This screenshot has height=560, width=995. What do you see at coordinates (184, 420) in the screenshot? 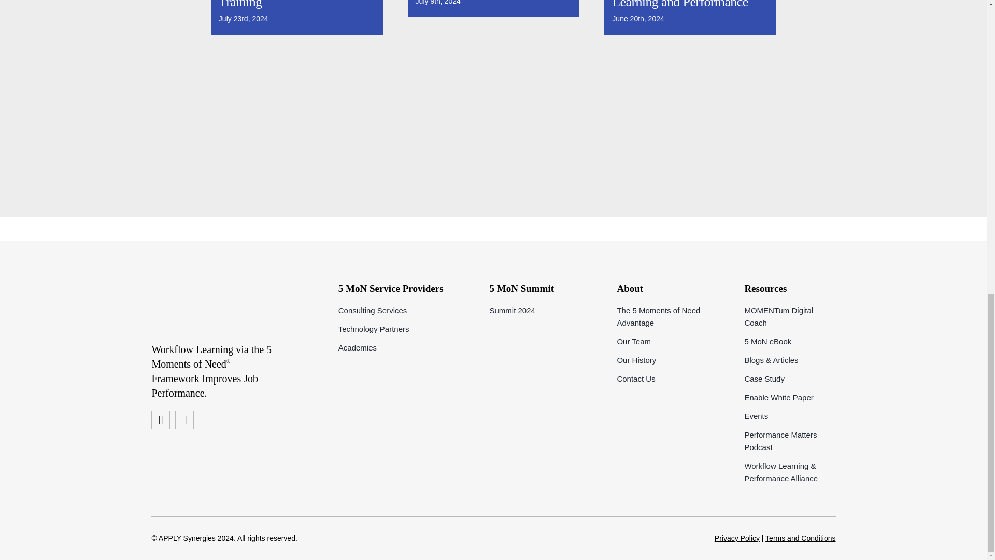
I see `LinkedIn` at bounding box center [184, 420].